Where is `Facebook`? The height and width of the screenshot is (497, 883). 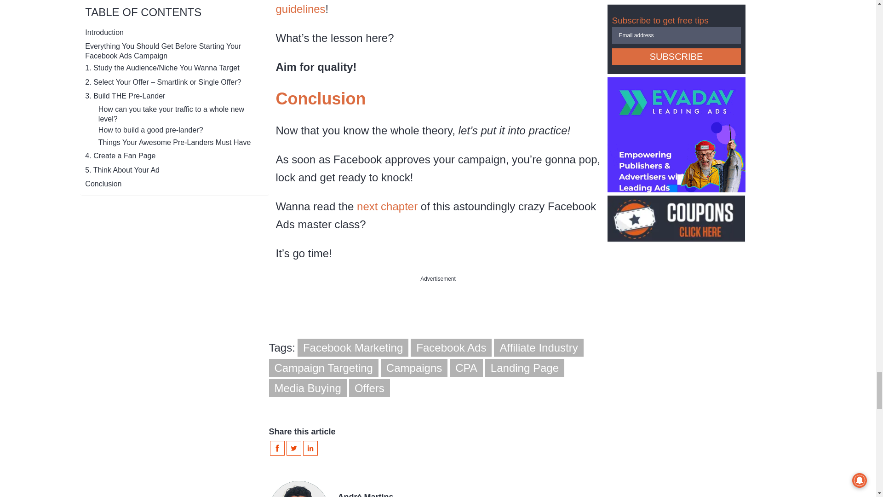 Facebook is located at coordinates (277, 449).